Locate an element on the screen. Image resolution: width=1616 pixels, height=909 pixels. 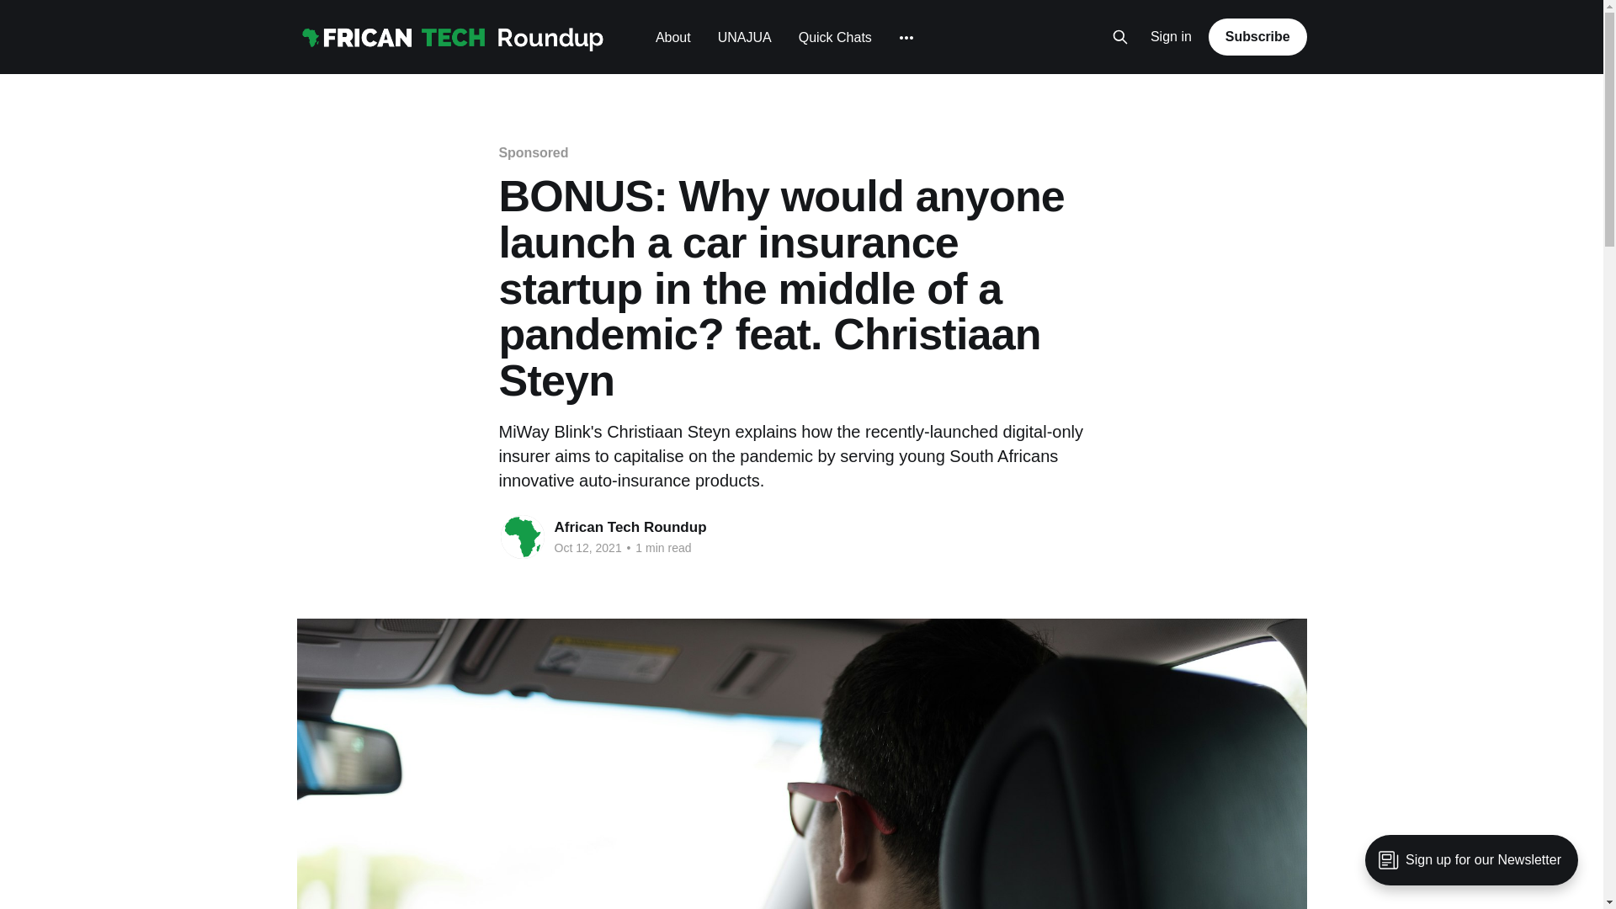
Subscribe is located at coordinates (1257, 36).